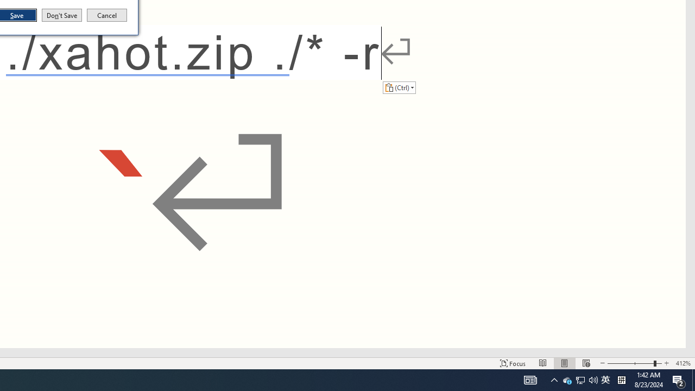  I want to click on Q2790: 100%, so click(580, 380).